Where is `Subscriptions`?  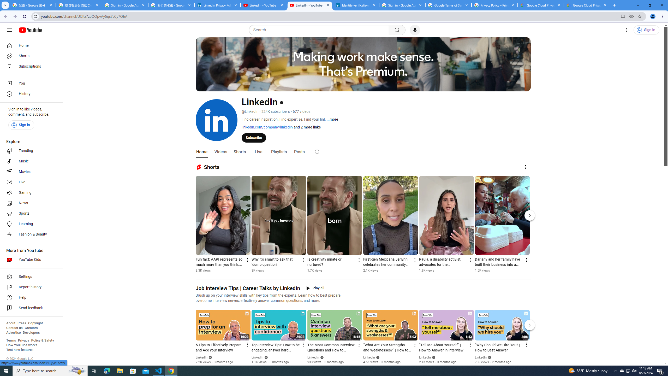
Subscriptions is located at coordinates (30, 66).